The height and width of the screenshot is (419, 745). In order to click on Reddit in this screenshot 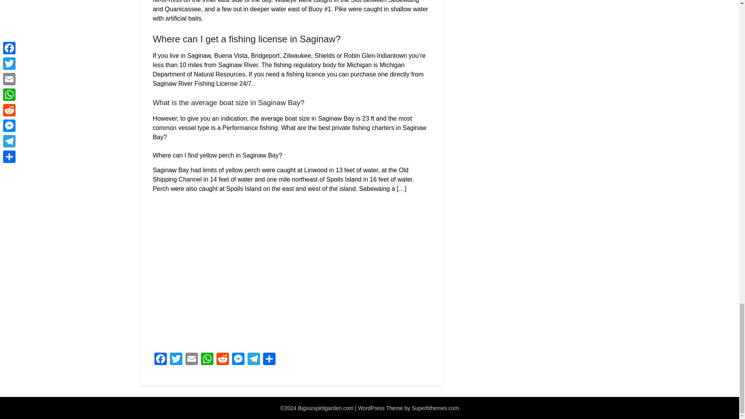, I will do `click(223, 360)`.